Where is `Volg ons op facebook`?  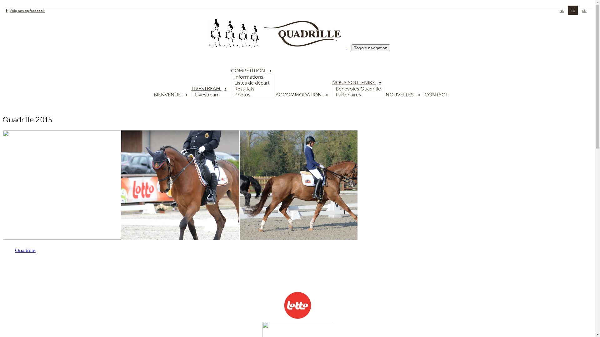 Volg ons op facebook is located at coordinates (25, 11).